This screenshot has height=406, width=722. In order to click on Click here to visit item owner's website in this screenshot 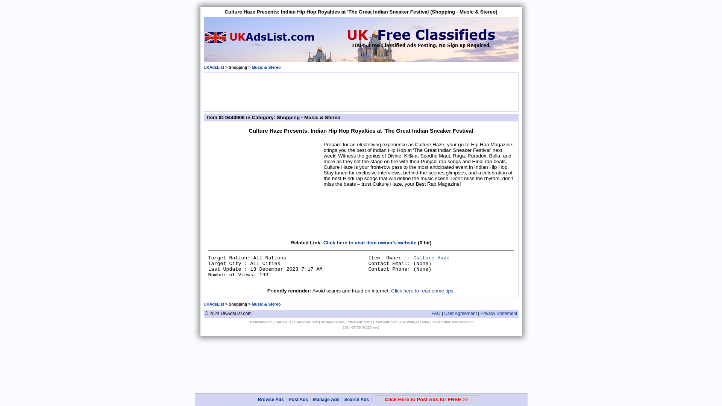, I will do `click(370, 243)`.